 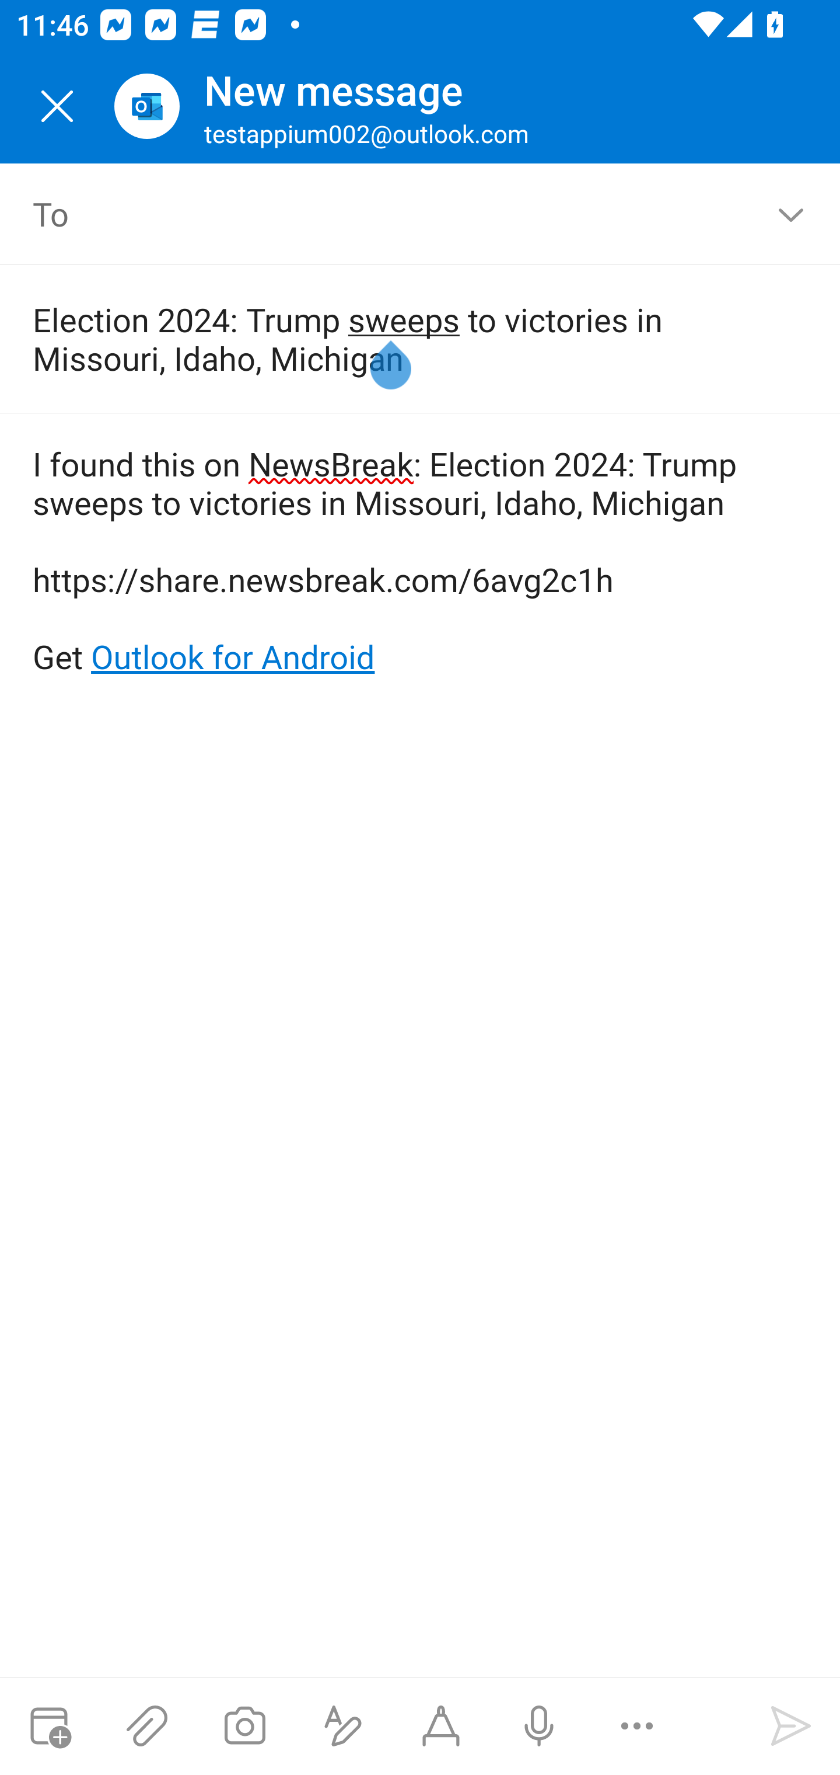 I want to click on Take a photo, so click(x=244, y=1726).